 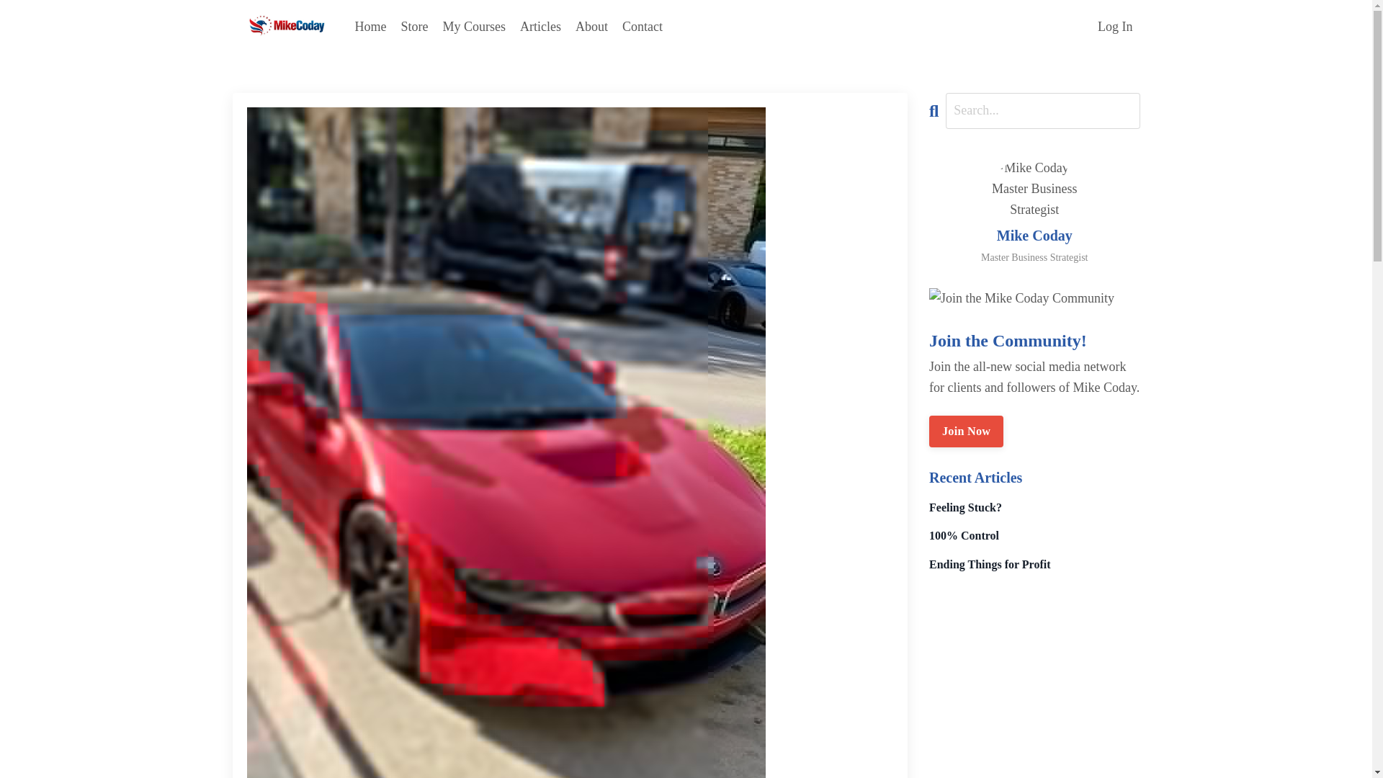 I want to click on Ending Things for Profit, so click(x=1034, y=564).